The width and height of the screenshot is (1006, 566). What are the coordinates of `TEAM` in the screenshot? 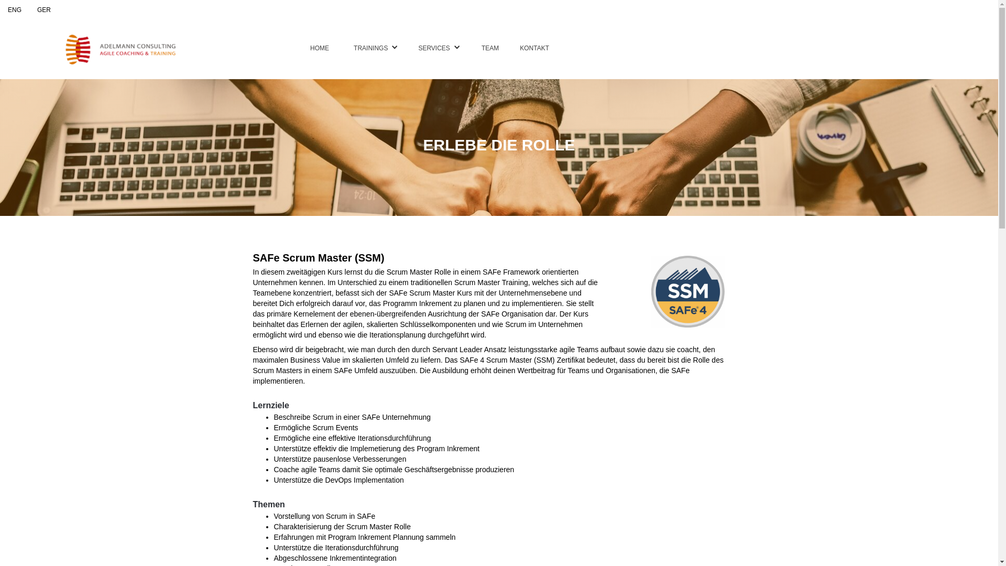 It's located at (490, 49).